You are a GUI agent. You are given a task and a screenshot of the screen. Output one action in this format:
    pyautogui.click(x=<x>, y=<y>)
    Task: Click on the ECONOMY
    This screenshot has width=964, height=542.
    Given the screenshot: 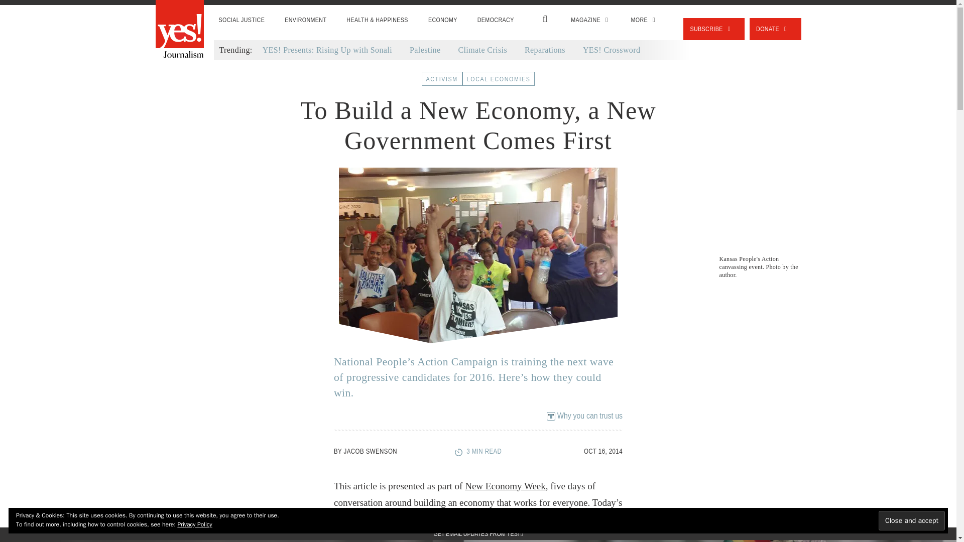 What is the action you would take?
    pyautogui.click(x=443, y=20)
    